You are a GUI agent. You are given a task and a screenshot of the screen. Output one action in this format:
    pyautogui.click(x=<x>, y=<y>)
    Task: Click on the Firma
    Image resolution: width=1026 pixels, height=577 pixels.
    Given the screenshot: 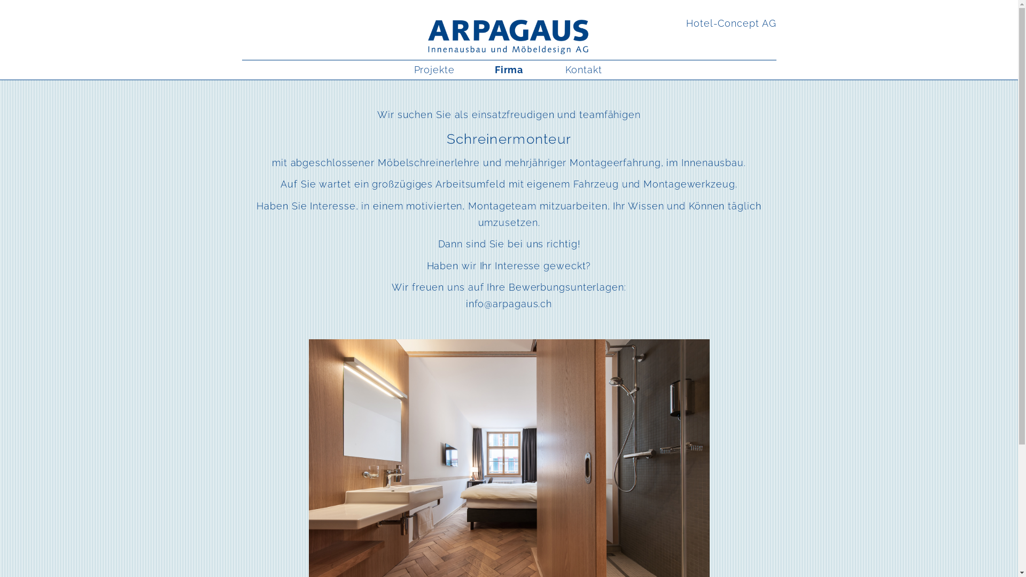 What is the action you would take?
    pyautogui.click(x=509, y=70)
    